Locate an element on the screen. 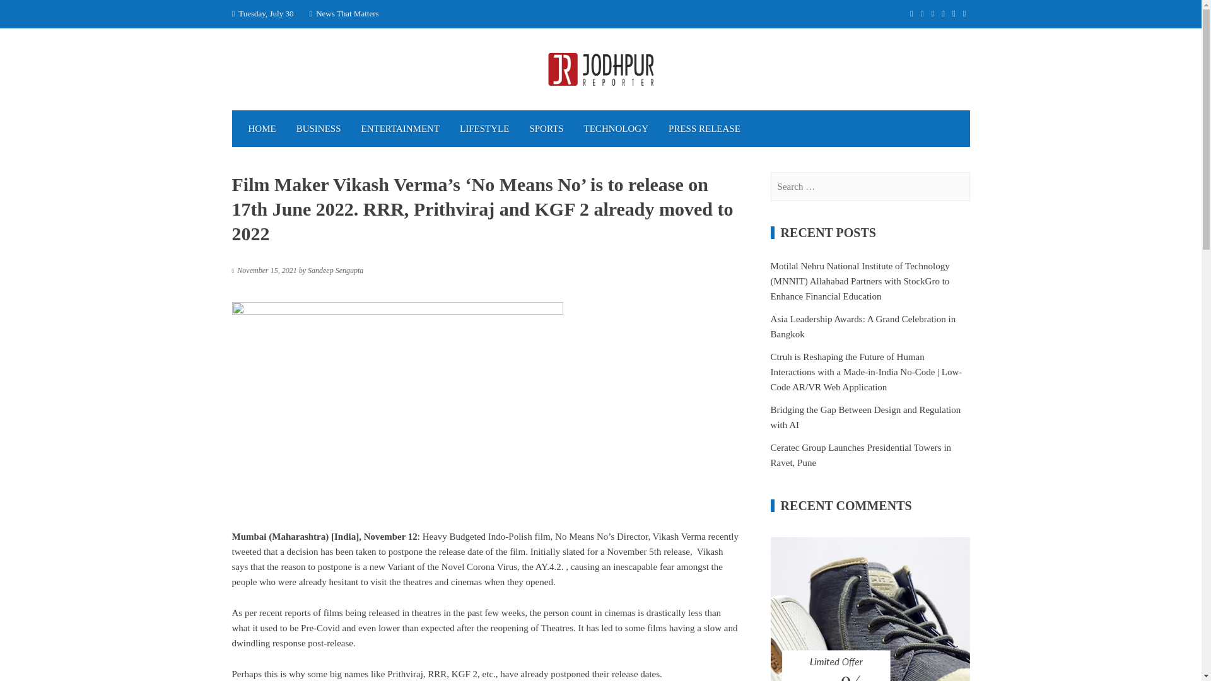 The image size is (1211, 681). Asia Leadership Awards: A Grand Celebration in Bangkok is located at coordinates (863, 326).